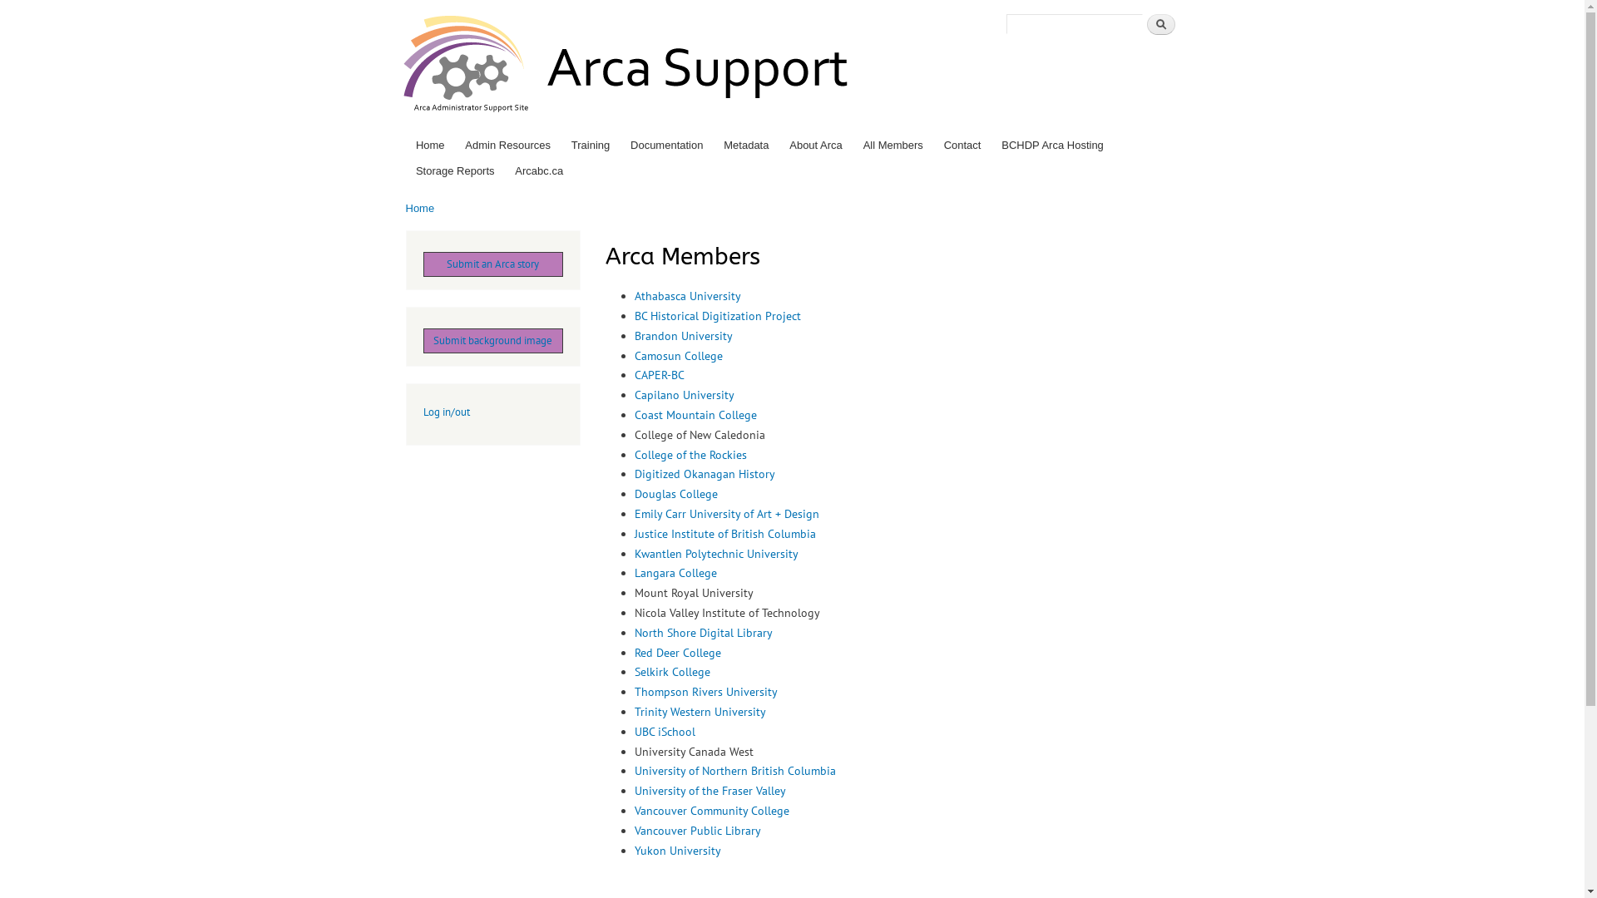 The image size is (1597, 898). Describe the element at coordinates (705, 692) in the screenshot. I see `Thompson Rivers University` at that location.